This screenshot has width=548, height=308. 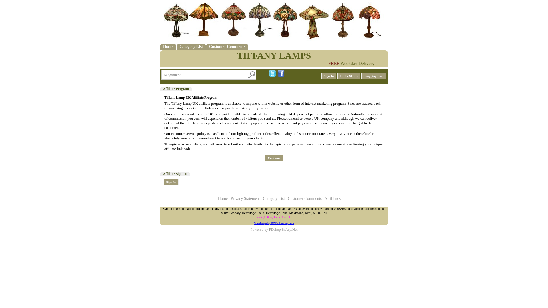 What do you see at coordinates (274, 158) in the screenshot?
I see `Continue` at bounding box center [274, 158].